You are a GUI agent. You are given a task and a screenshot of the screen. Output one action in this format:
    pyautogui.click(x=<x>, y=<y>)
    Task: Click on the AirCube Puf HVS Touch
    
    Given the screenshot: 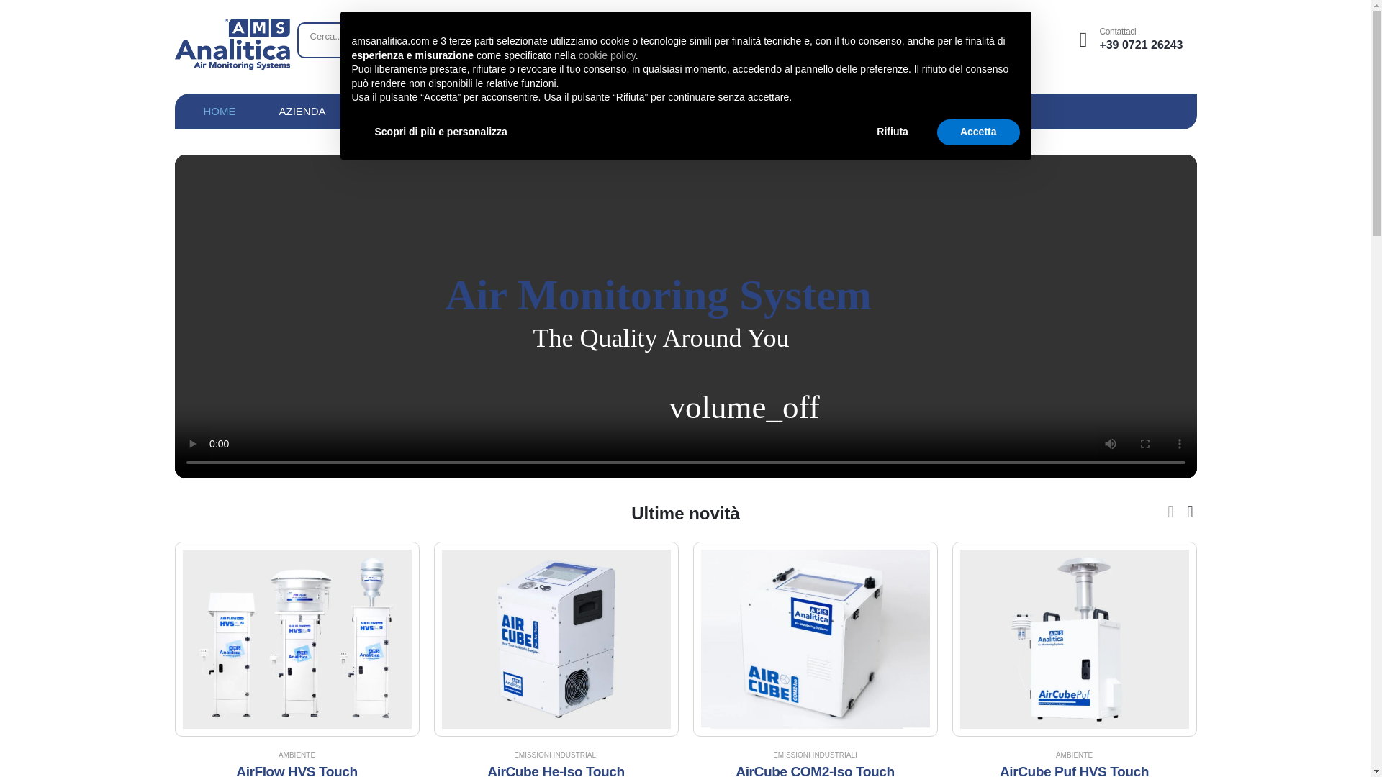 What is the action you would take?
    pyautogui.click(x=1074, y=770)
    